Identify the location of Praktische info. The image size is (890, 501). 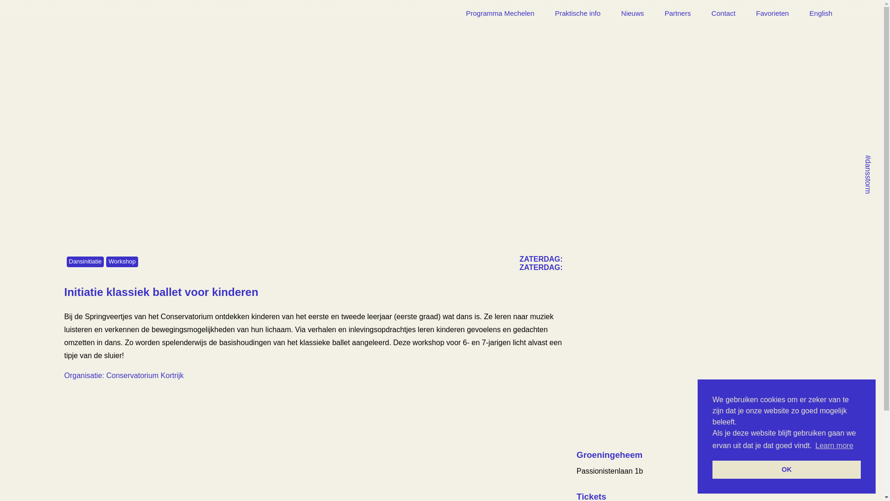
(578, 13).